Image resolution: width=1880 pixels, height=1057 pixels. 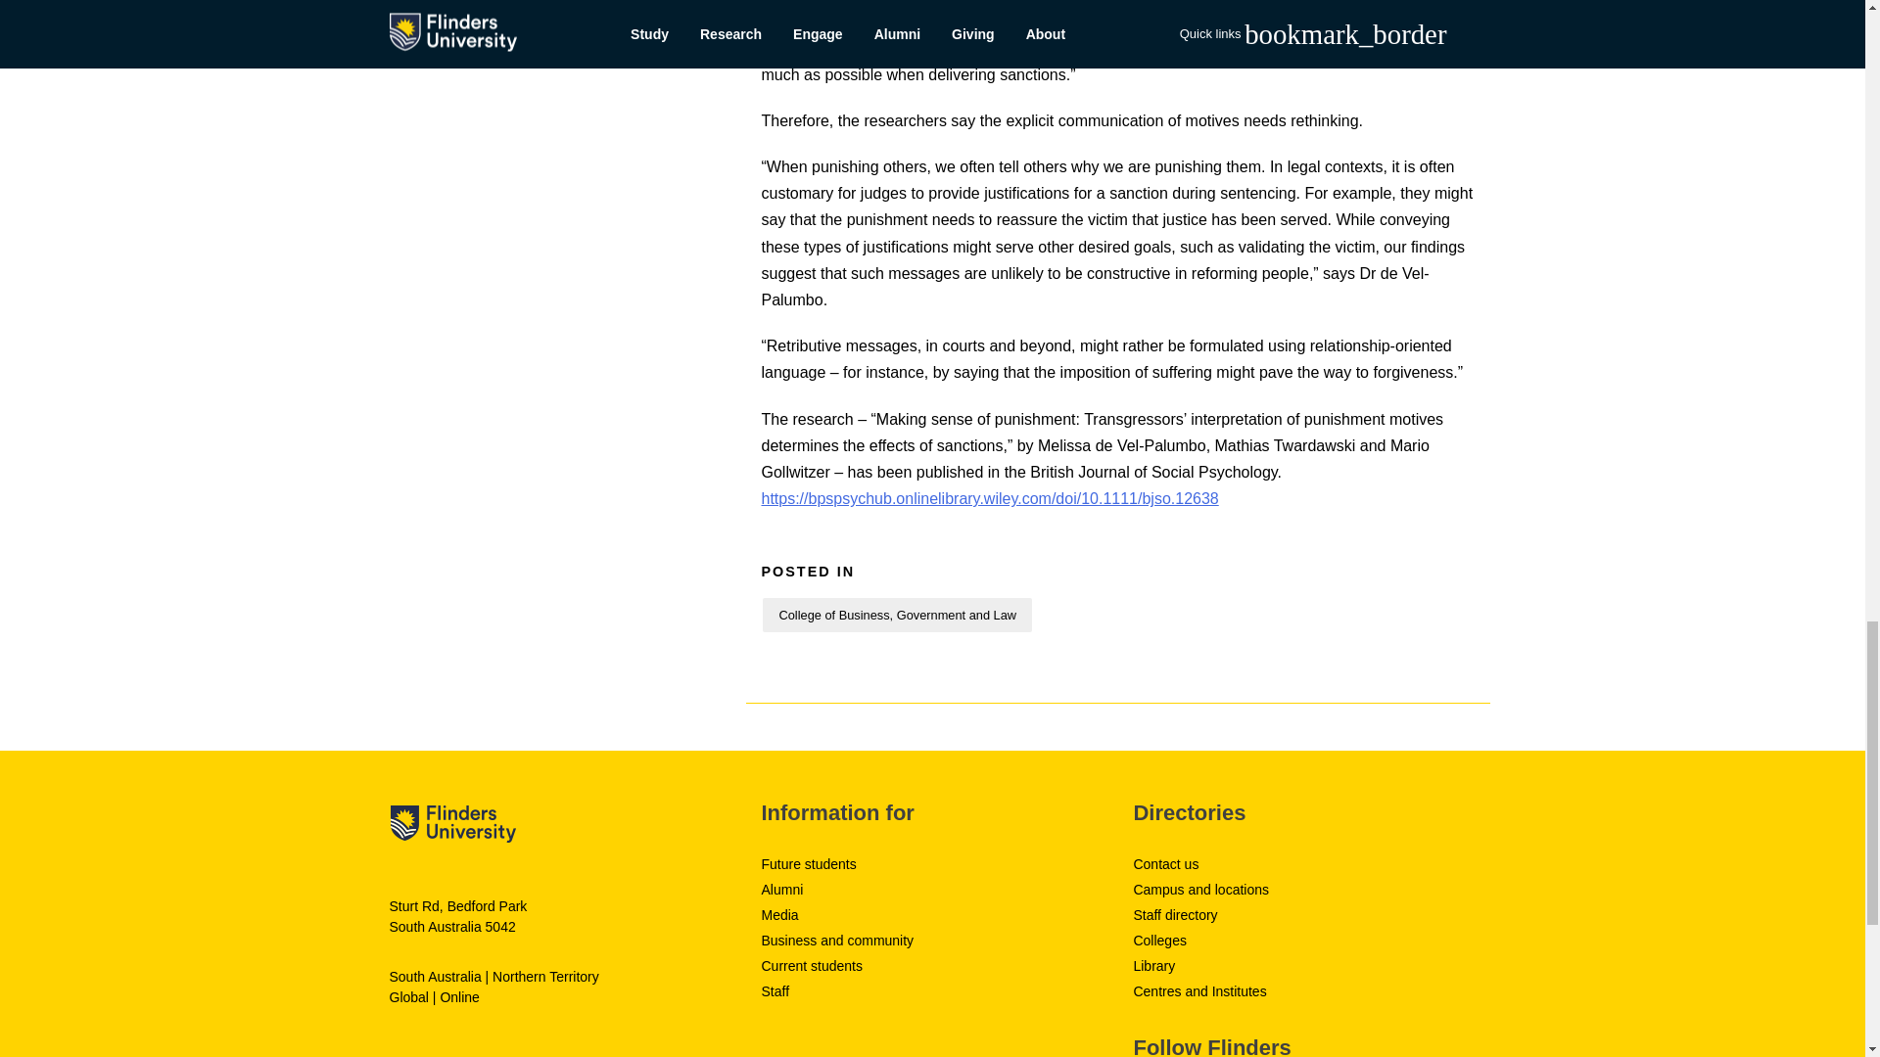 What do you see at coordinates (808, 863) in the screenshot?
I see `Future students` at bounding box center [808, 863].